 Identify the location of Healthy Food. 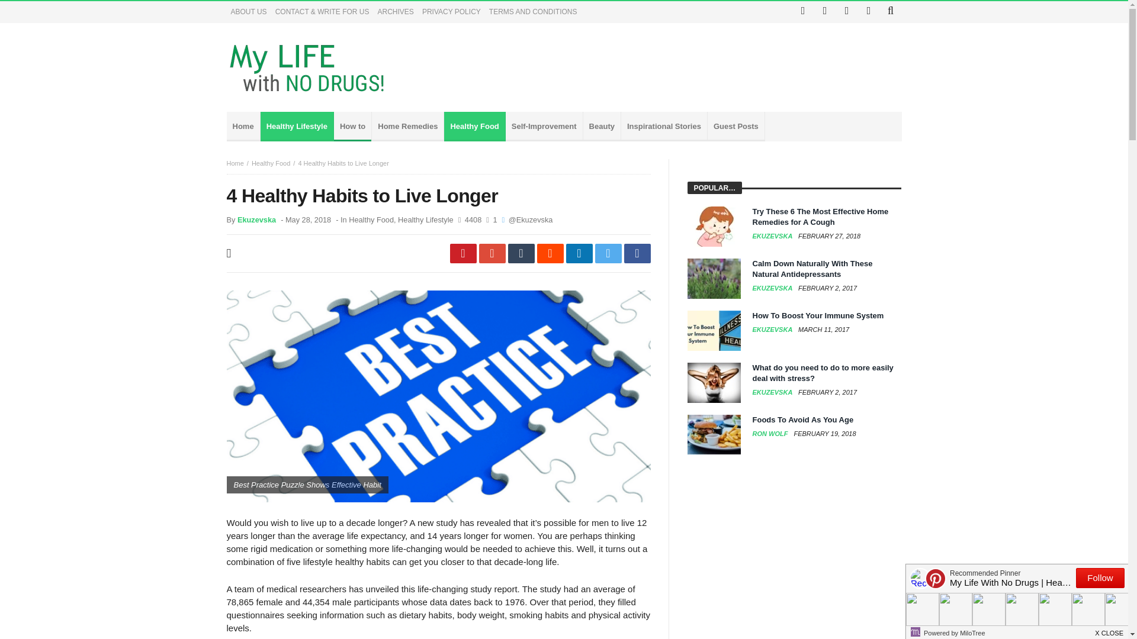
(270, 163).